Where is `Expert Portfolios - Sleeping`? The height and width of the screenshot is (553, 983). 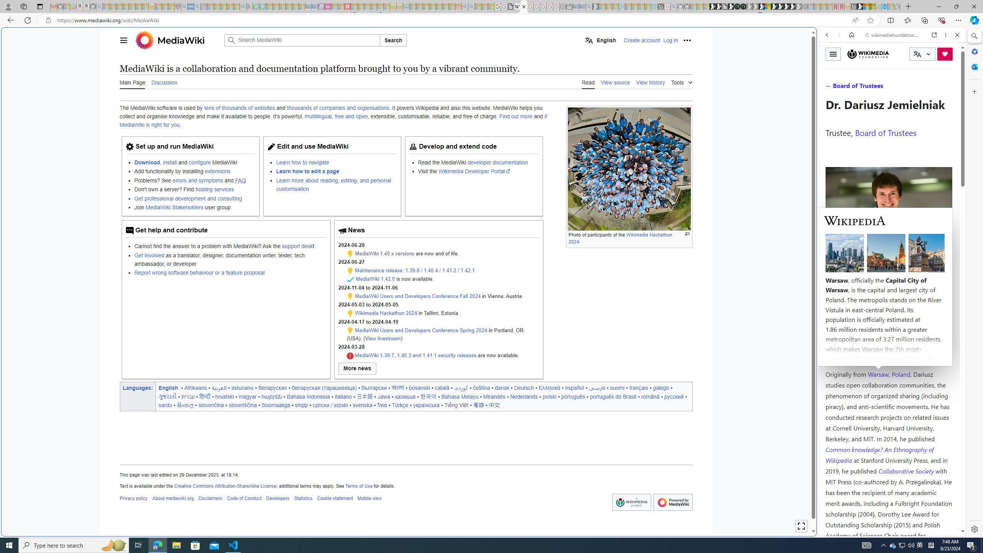 Expert Portfolios - Sleeping is located at coordinates (432, 7).